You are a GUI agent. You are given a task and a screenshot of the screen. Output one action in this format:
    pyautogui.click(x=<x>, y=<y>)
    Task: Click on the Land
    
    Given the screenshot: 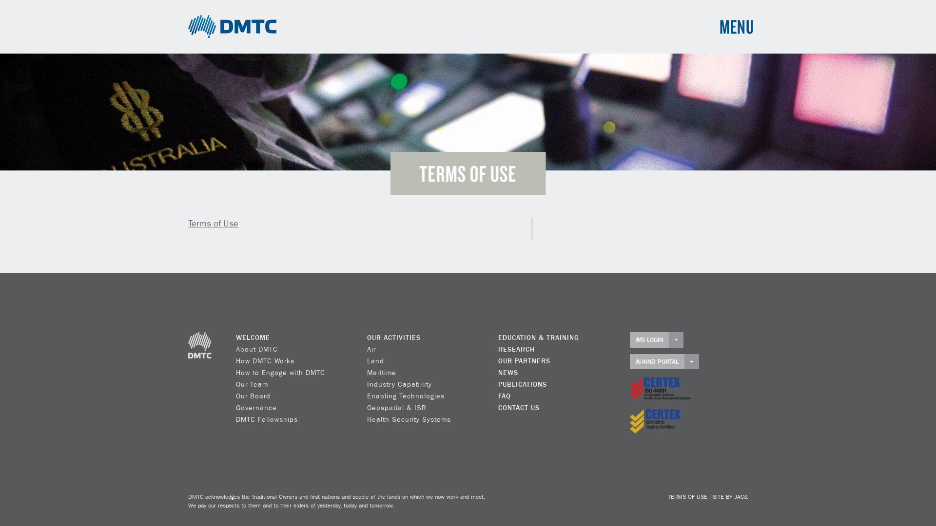 What is the action you would take?
    pyautogui.click(x=375, y=361)
    